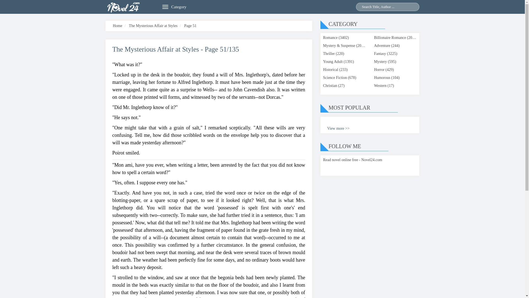 This screenshot has height=298, width=529. Describe the element at coordinates (153, 26) in the screenshot. I see `The Mysterious Affair at Styles` at that location.